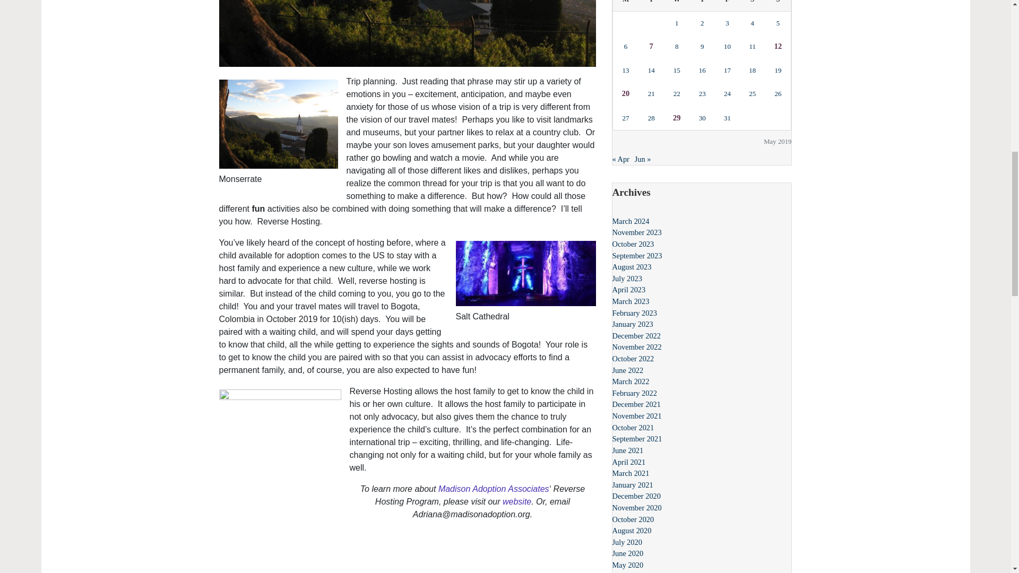  What do you see at coordinates (677, 5) in the screenshot?
I see `Wednesday` at bounding box center [677, 5].